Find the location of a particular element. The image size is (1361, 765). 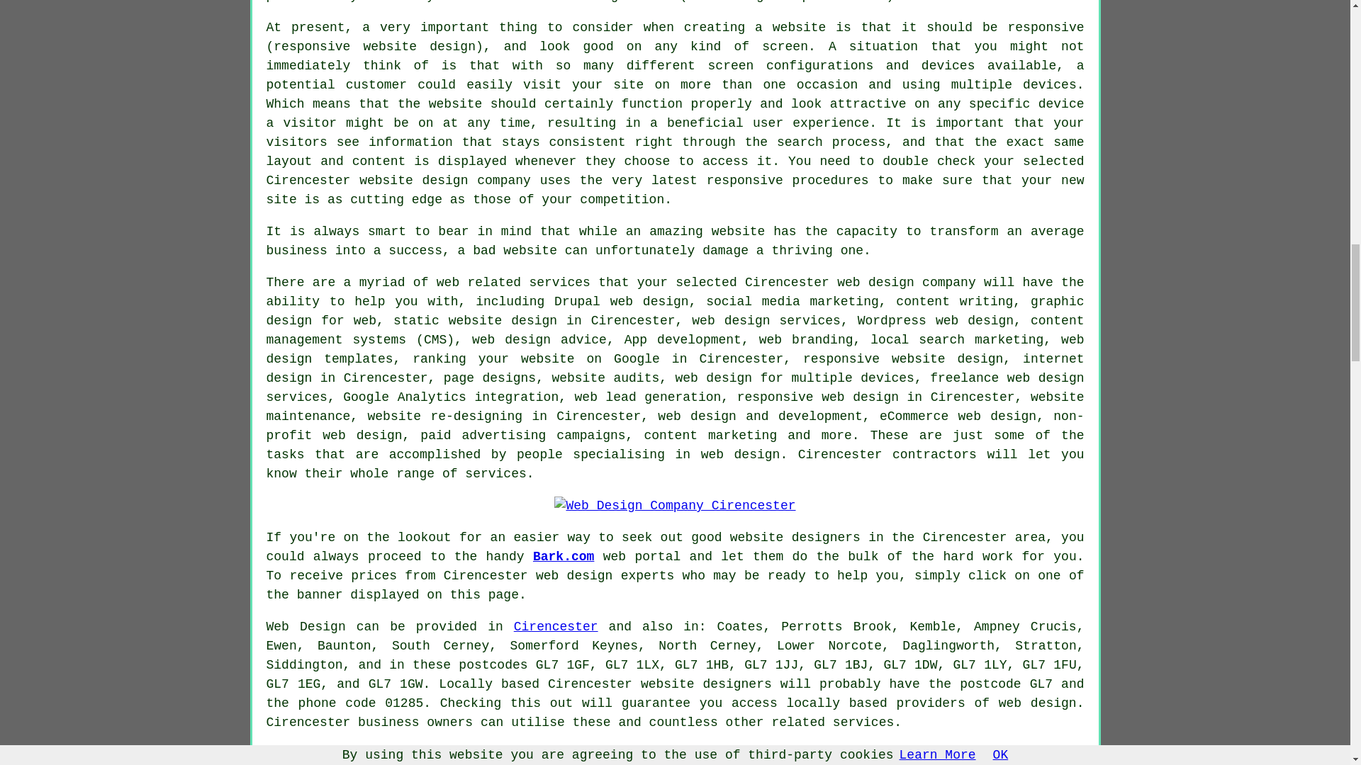

responsive web design is located at coordinates (818, 397).